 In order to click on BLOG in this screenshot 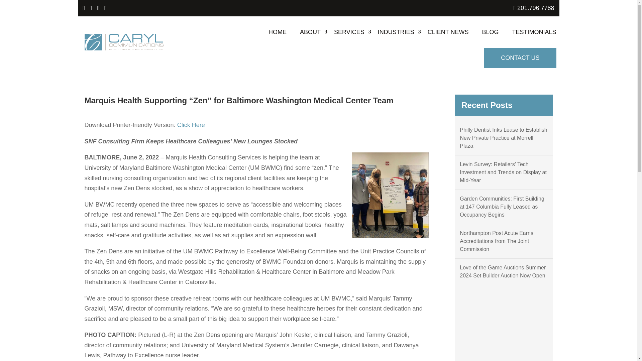, I will do `click(490, 32)`.